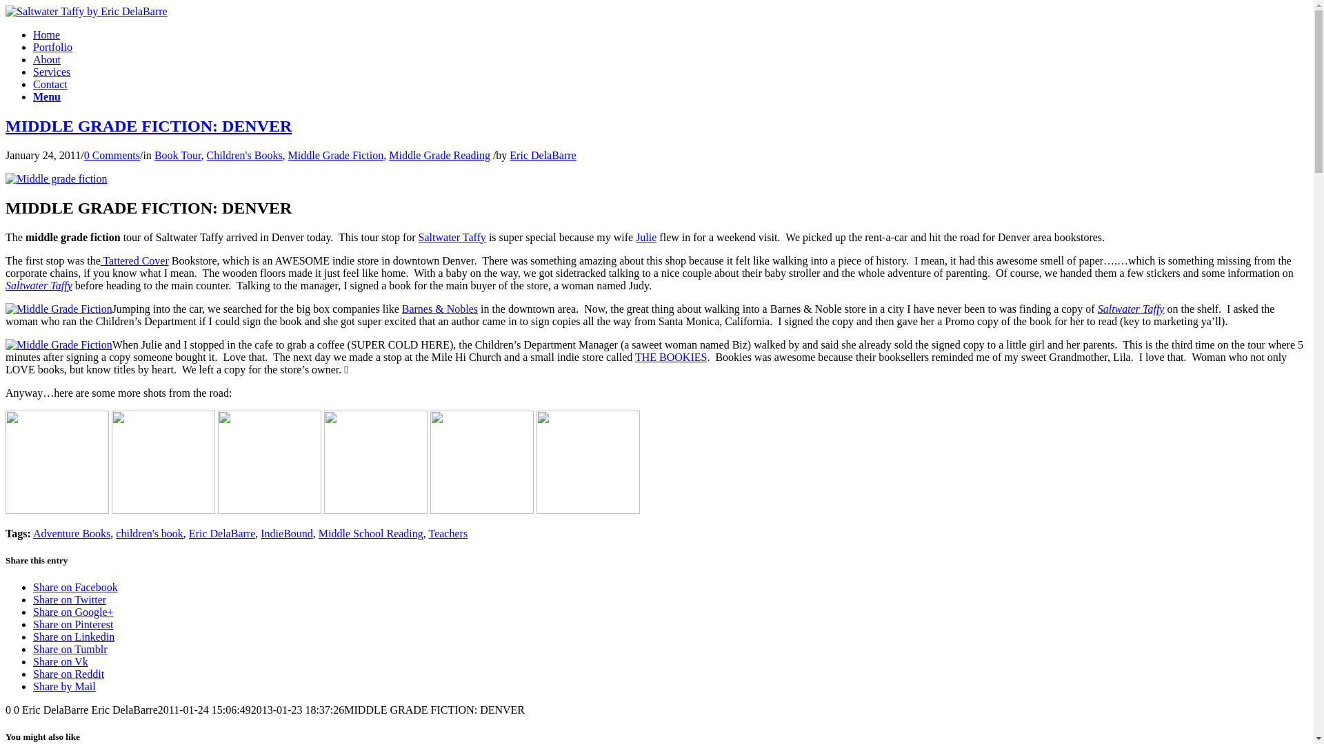 The width and height of the screenshot is (1324, 744). Describe the element at coordinates (336, 156) in the screenshot. I see `Middle Grade Fiction` at that location.